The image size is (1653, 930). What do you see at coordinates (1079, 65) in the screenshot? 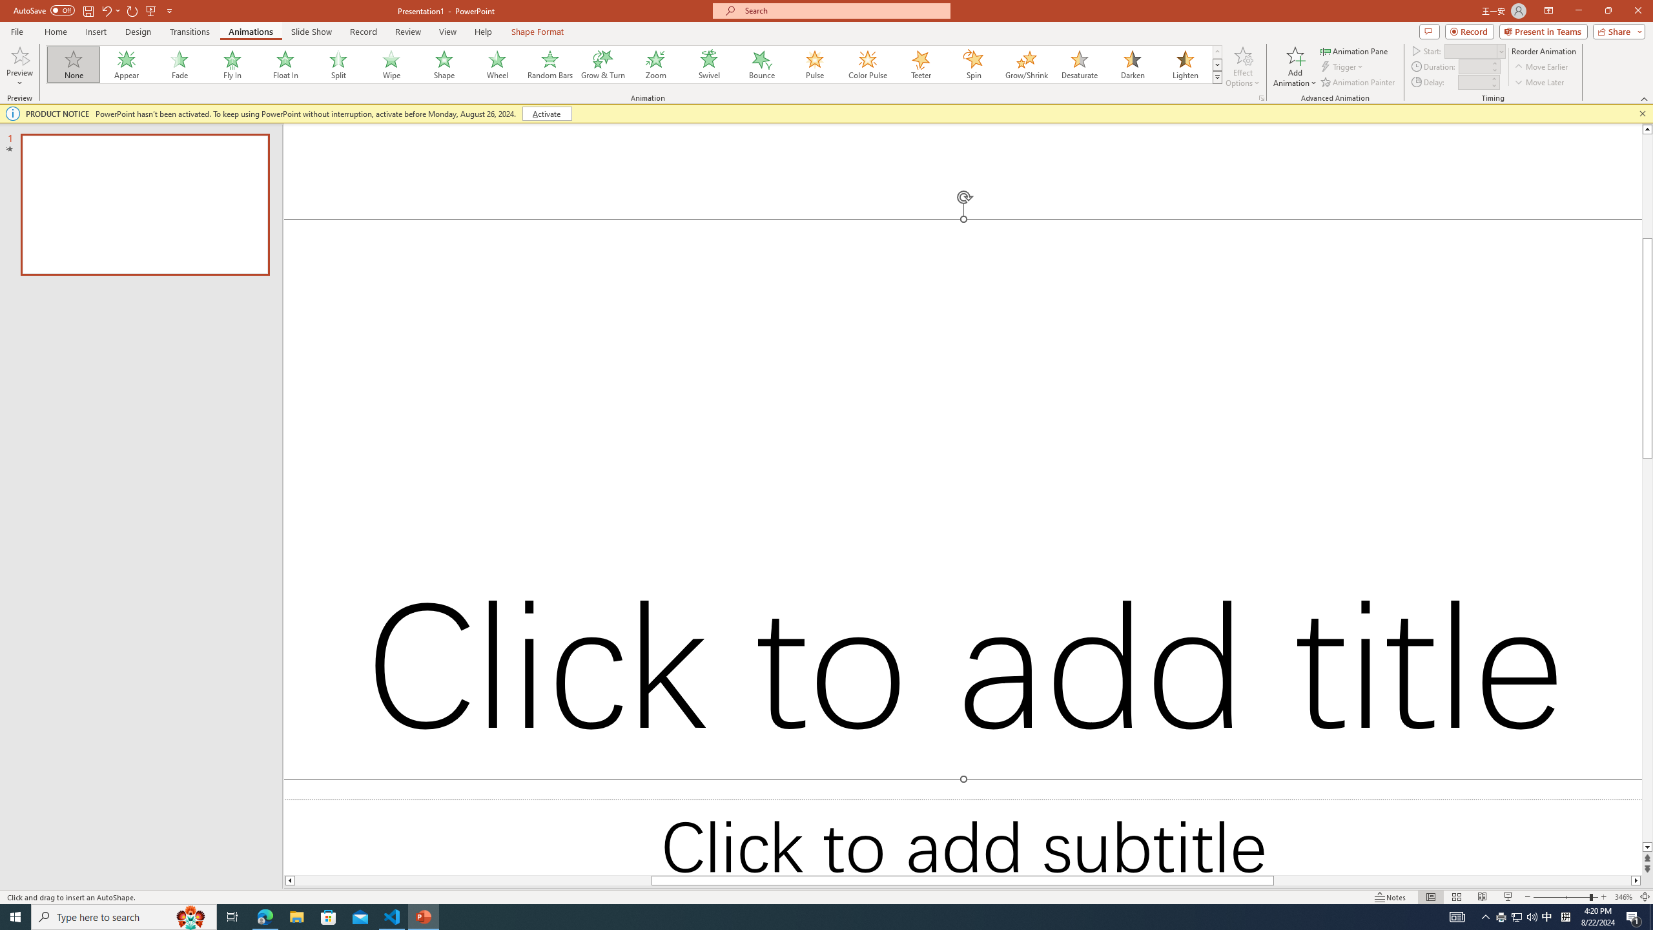
I see `Desaturate` at bounding box center [1079, 65].